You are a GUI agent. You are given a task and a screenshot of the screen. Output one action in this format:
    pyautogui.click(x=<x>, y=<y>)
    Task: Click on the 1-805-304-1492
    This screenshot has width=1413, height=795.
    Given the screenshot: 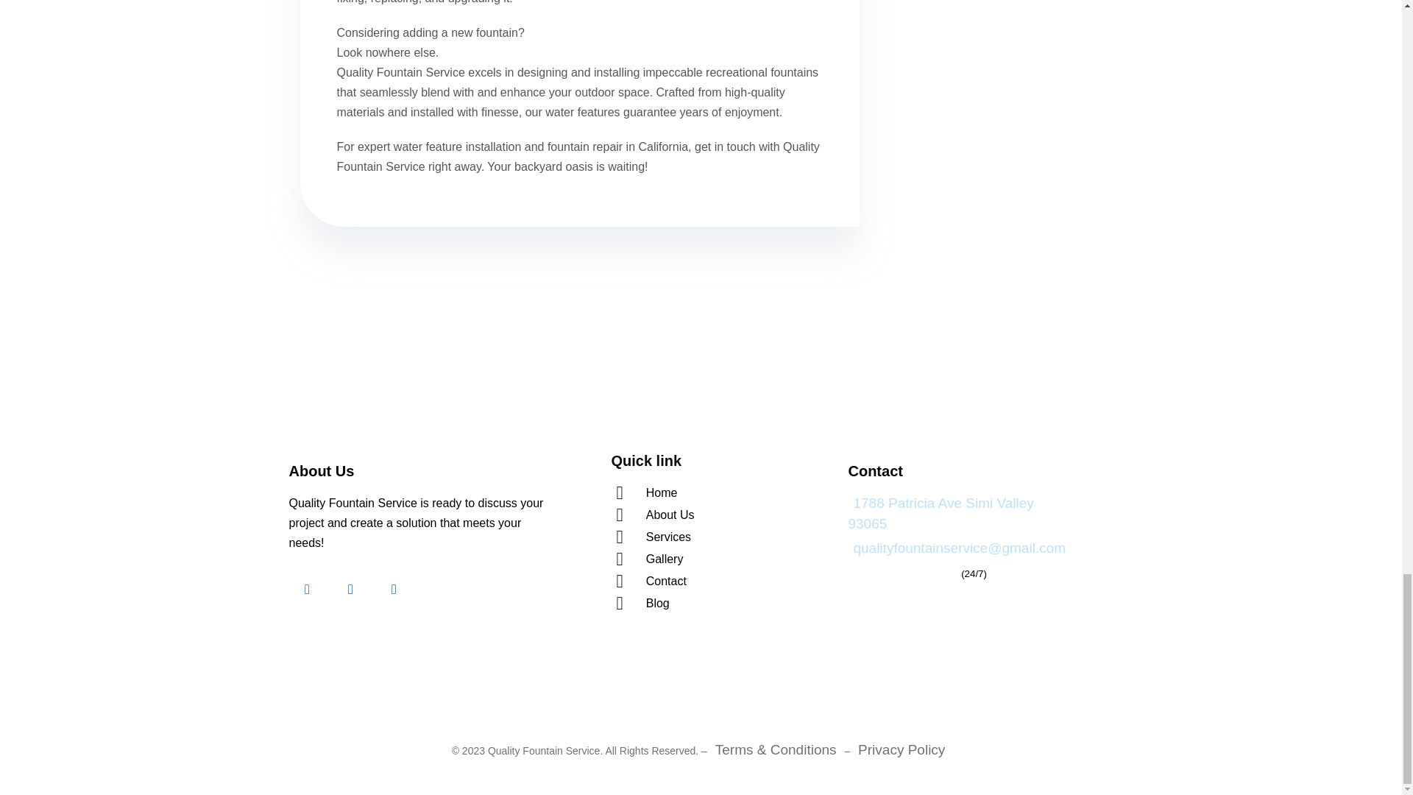 What is the action you would take?
    pyautogui.click(x=902, y=572)
    